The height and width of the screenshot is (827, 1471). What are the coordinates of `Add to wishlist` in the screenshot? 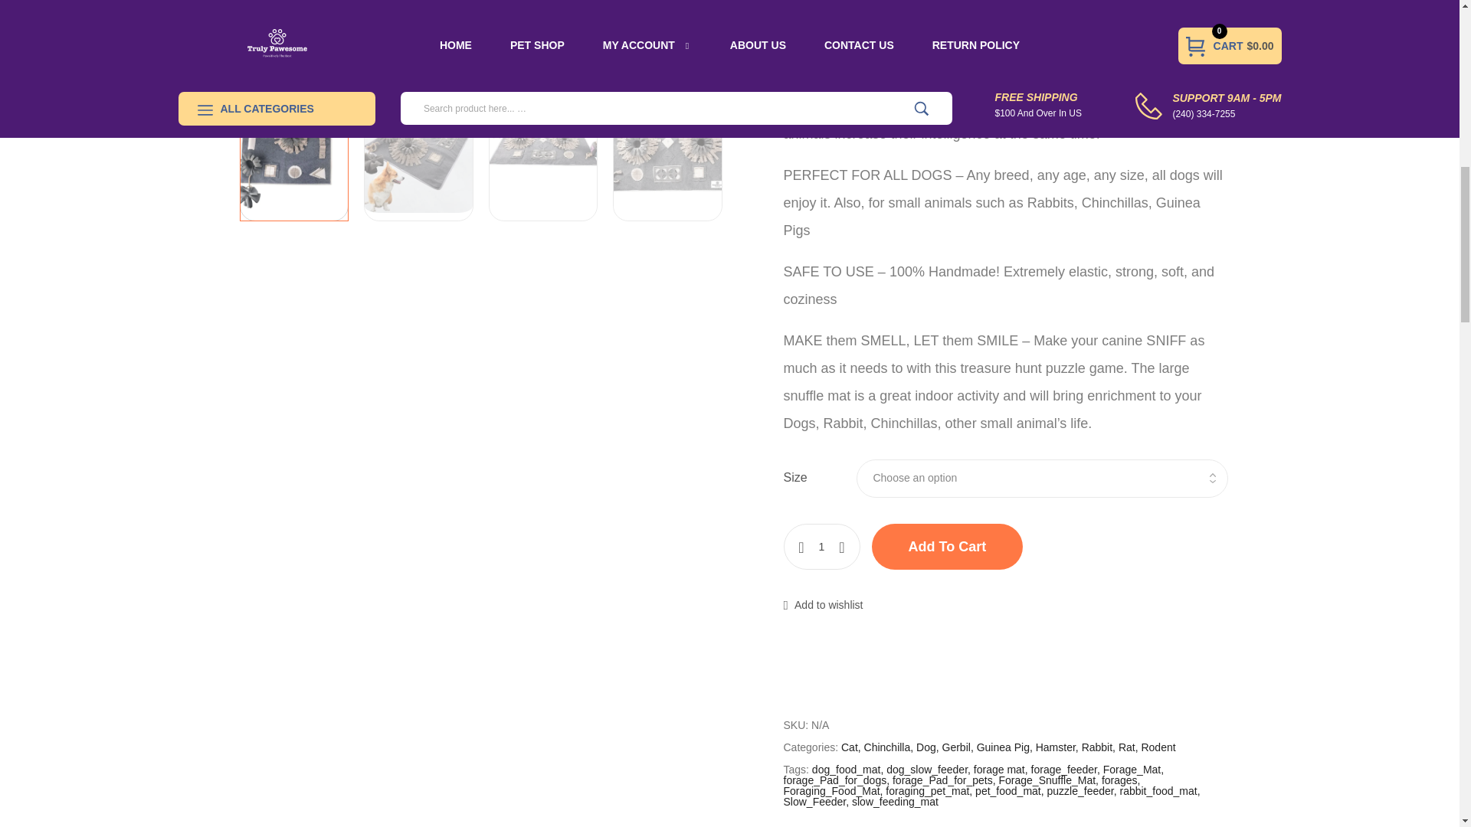 It's located at (822, 605).